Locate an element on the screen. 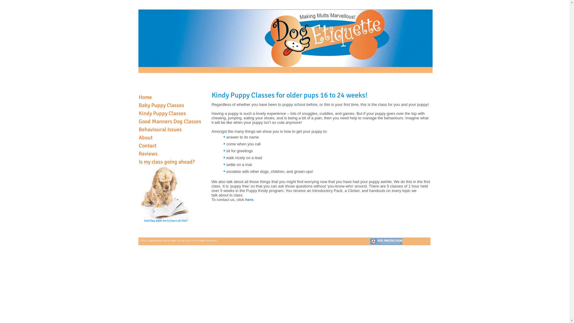 This screenshot has height=323, width=574. Good Manners is located at coordinates (343, 68).